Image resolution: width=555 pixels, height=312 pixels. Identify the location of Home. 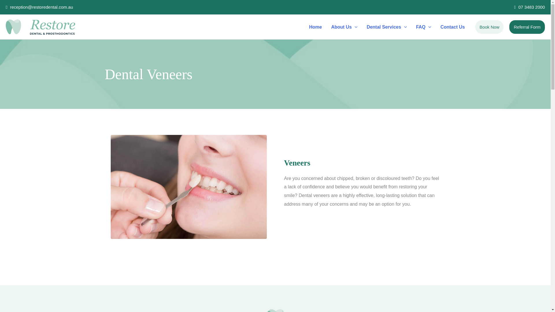
(315, 27).